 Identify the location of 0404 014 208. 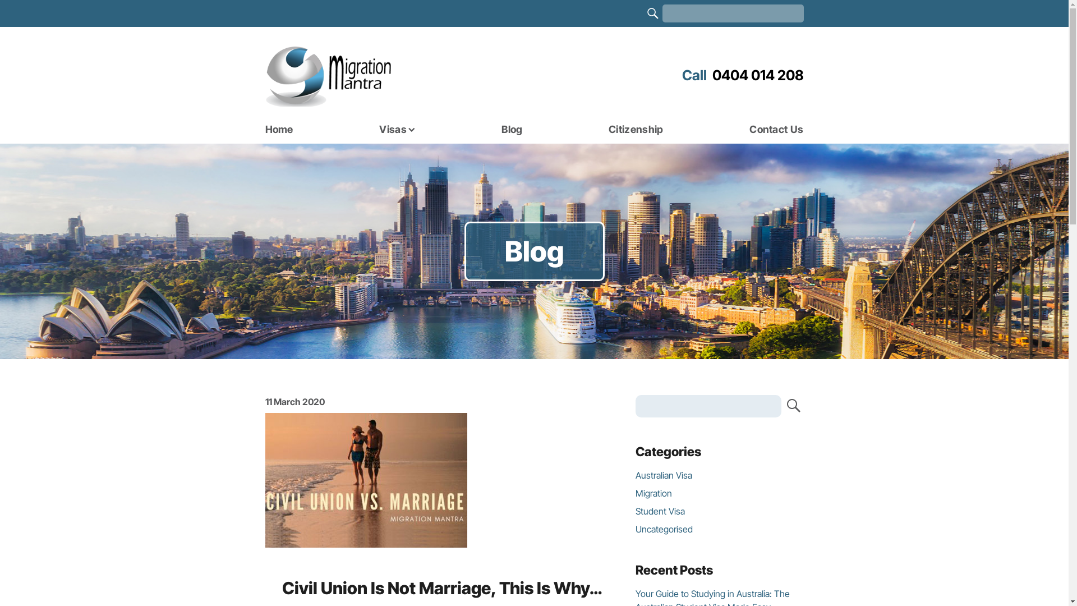
(743, 75).